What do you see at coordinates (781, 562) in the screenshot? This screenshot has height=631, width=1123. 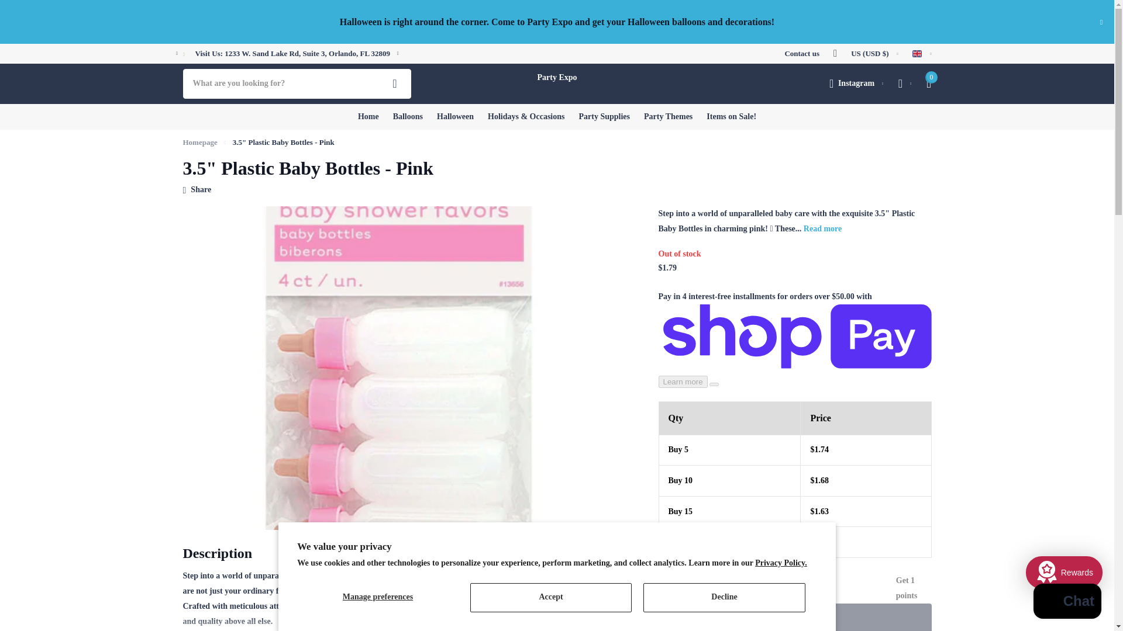 I see `Privacy Policy.` at bounding box center [781, 562].